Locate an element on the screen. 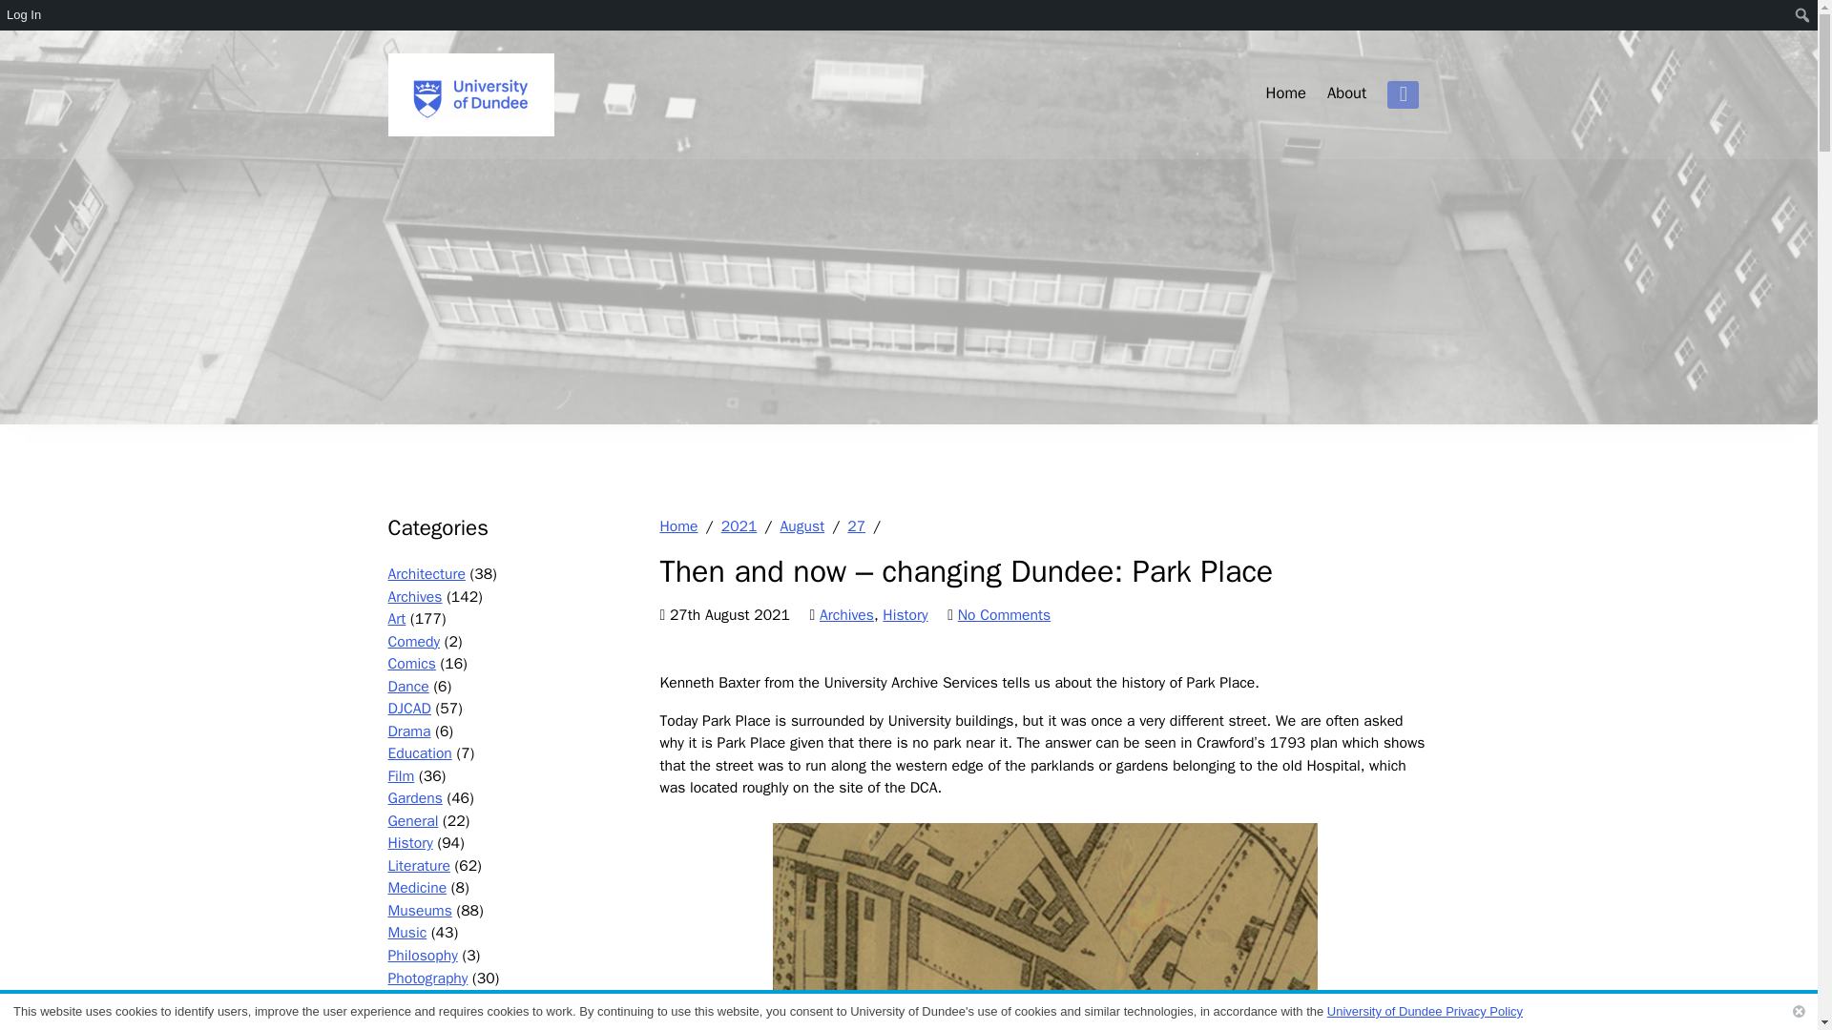 The height and width of the screenshot is (1030, 1832). Science is located at coordinates (412, 1021).